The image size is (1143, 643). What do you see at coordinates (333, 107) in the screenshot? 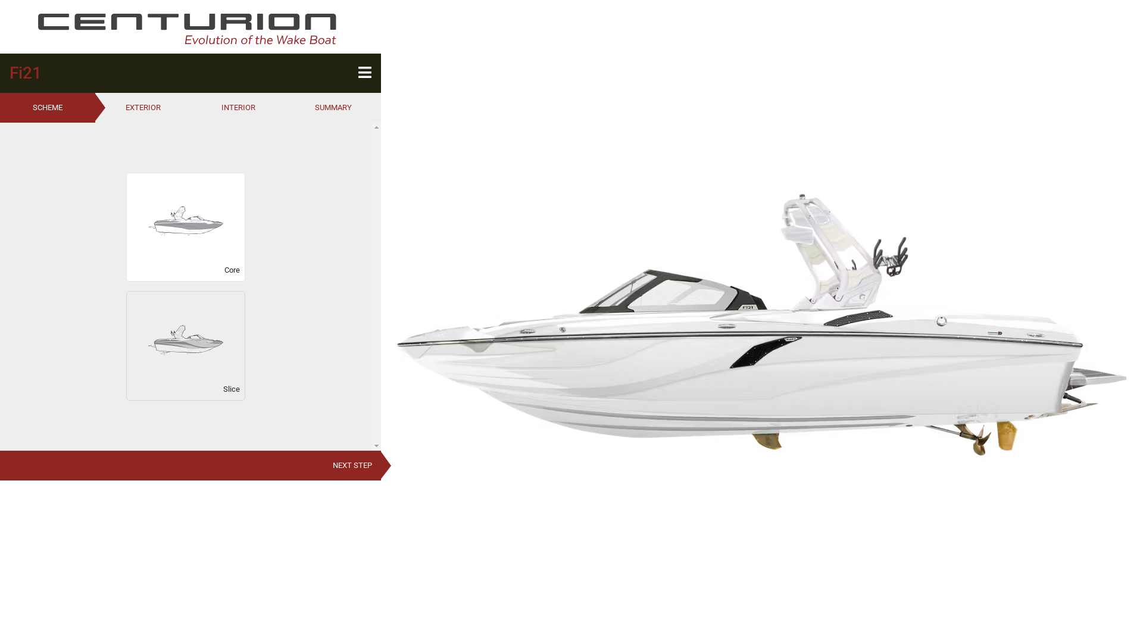
I see `SUMMARY` at bounding box center [333, 107].